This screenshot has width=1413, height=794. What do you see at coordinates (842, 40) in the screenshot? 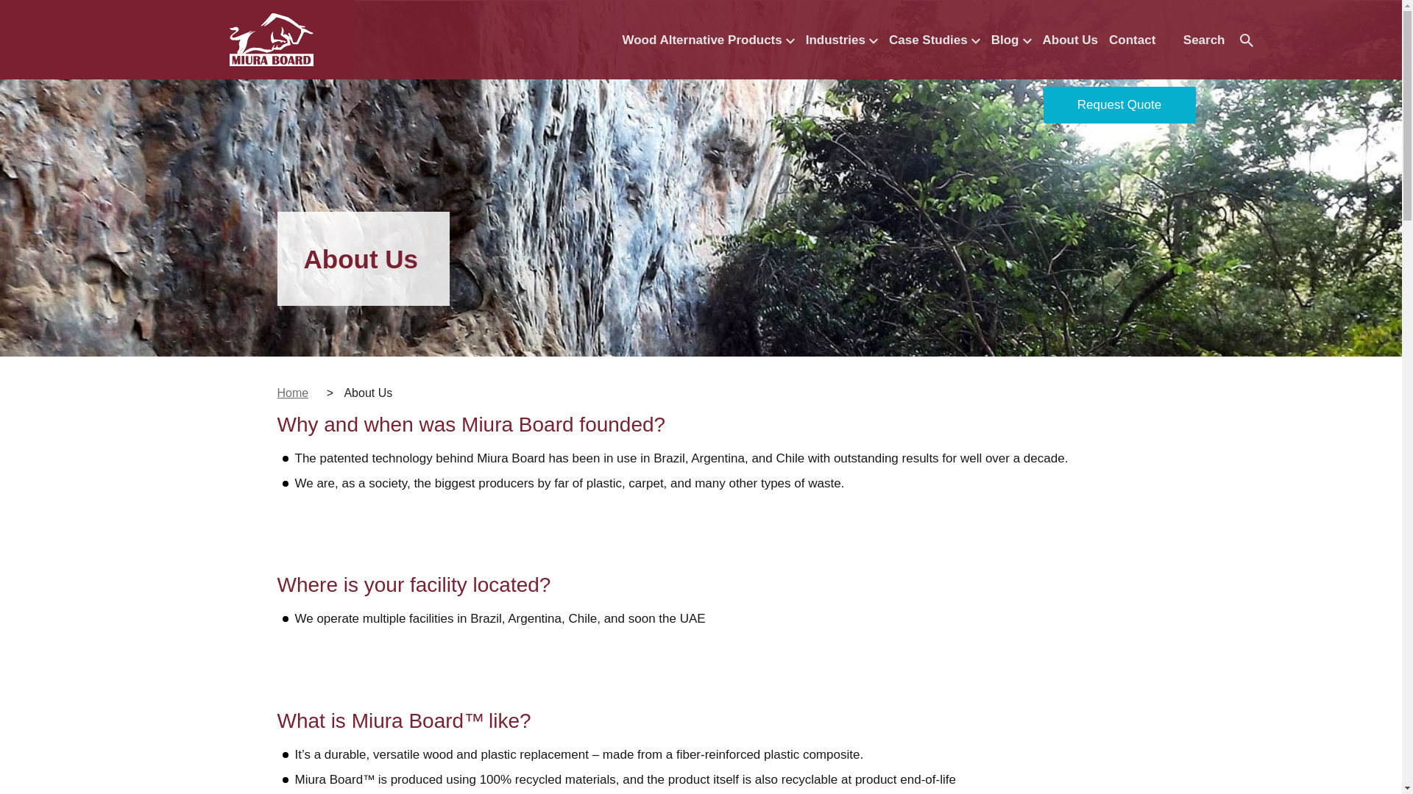
I see `Industries` at bounding box center [842, 40].